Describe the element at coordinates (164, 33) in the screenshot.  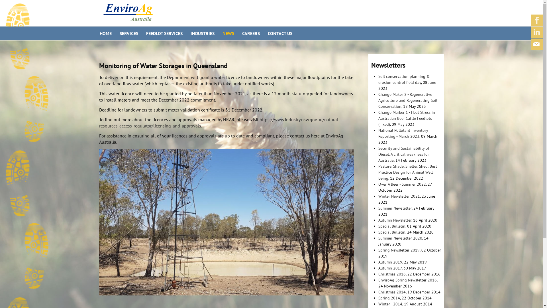
I see `FEEDLOT SERVICES` at that location.